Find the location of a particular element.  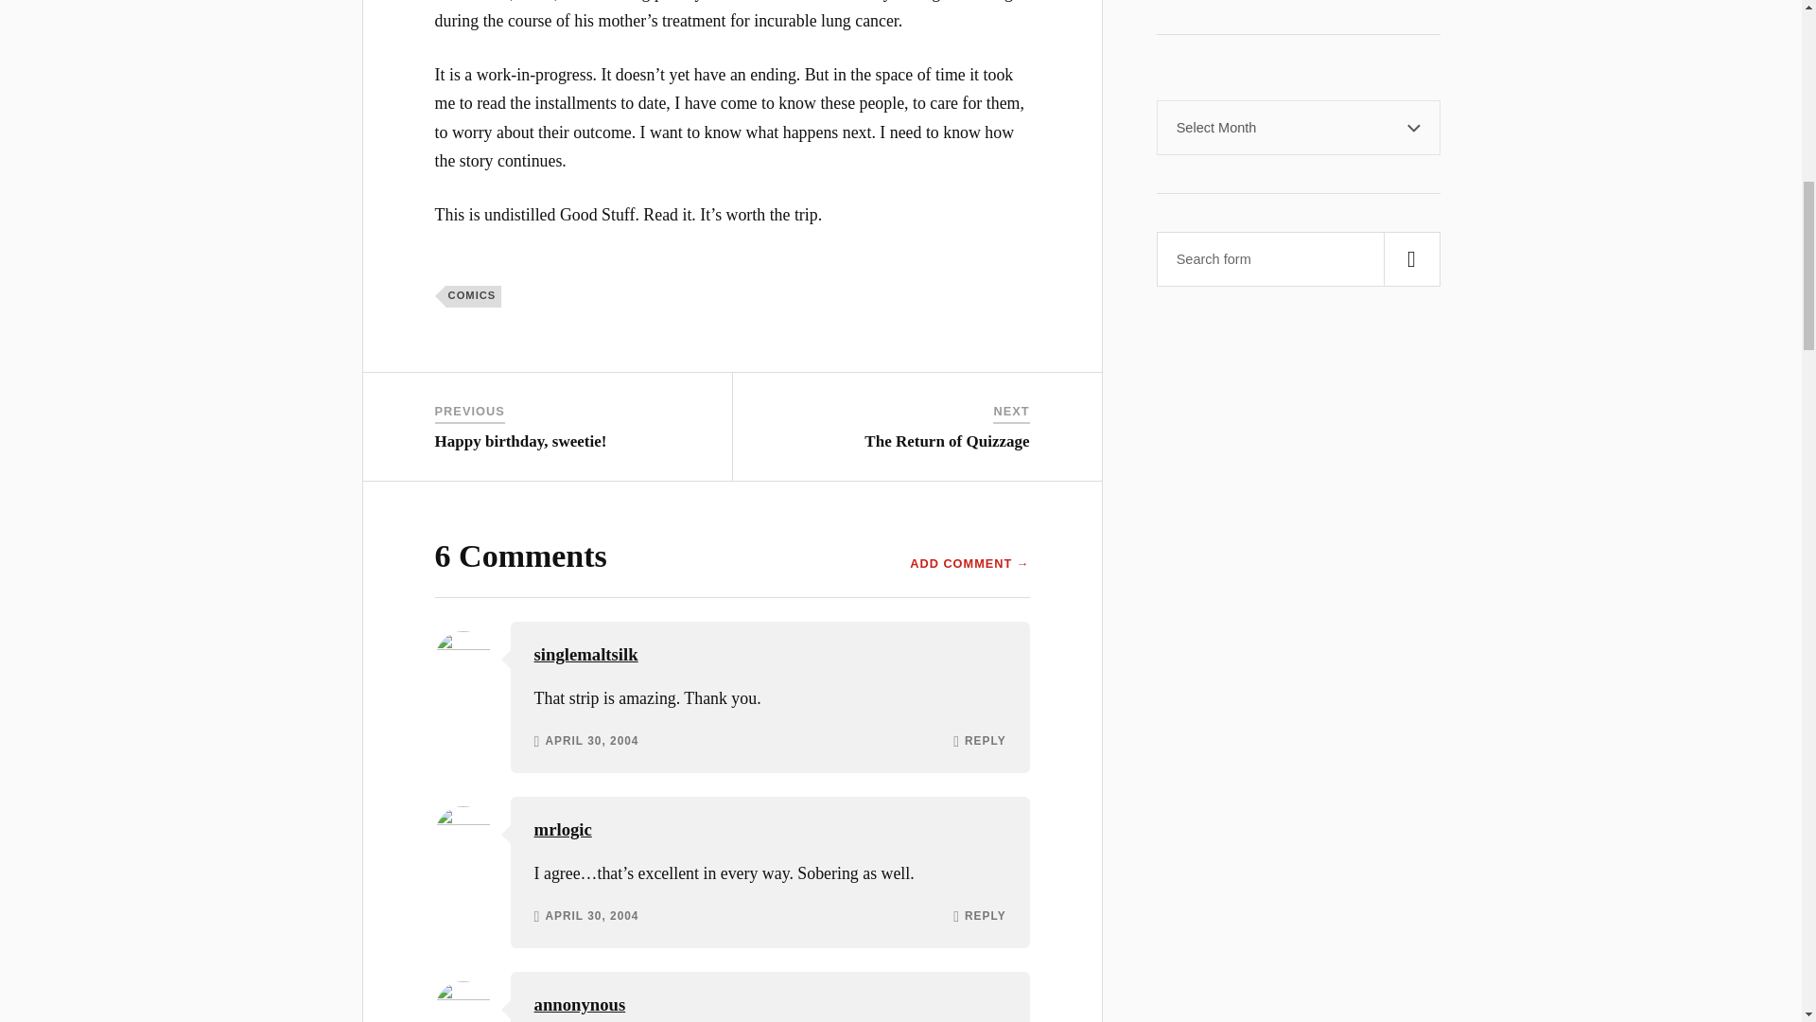

The Return of Quizzage is located at coordinates (946, 441).